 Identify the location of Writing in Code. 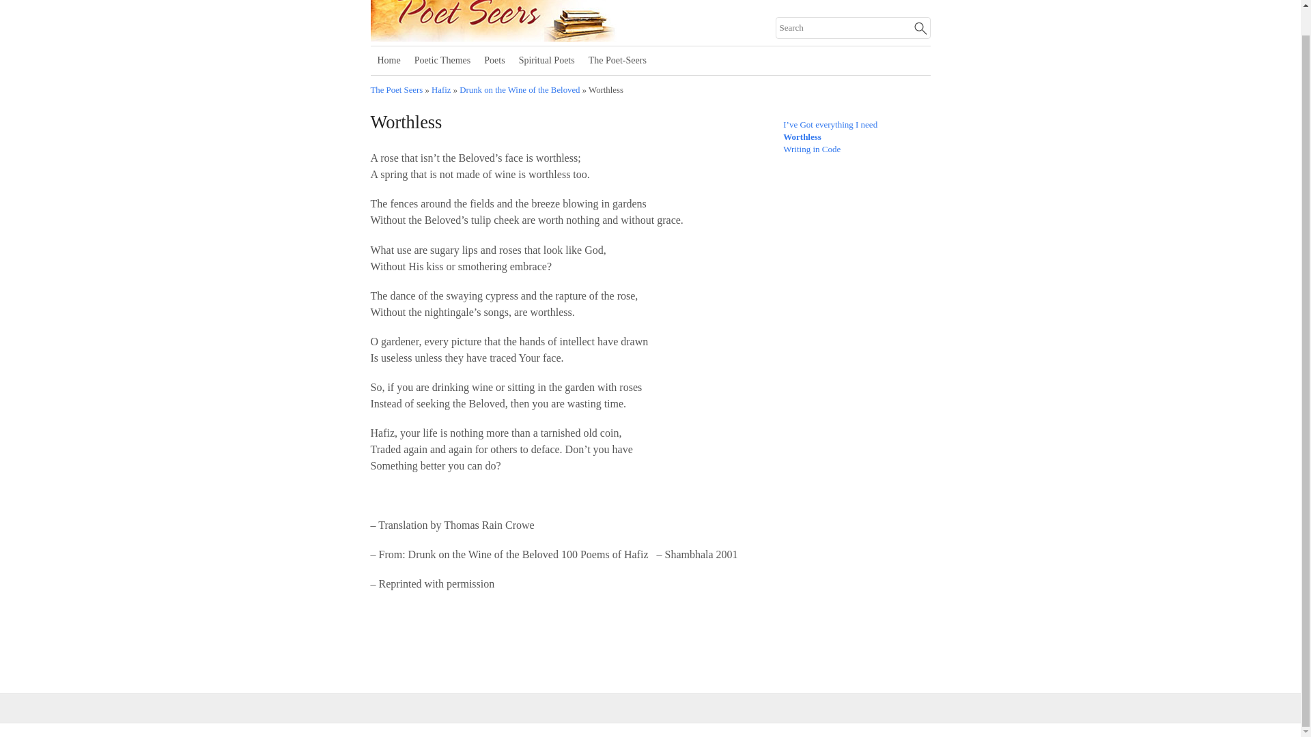
(811, 149).